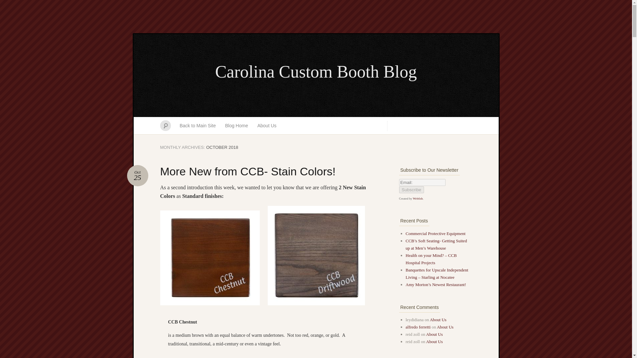 The image size is (637, 358). What do you see at coordinates (248, 171) in the screenshot?
I see `Carolina Custom Booth Blog` at bounding box center [248, 171].